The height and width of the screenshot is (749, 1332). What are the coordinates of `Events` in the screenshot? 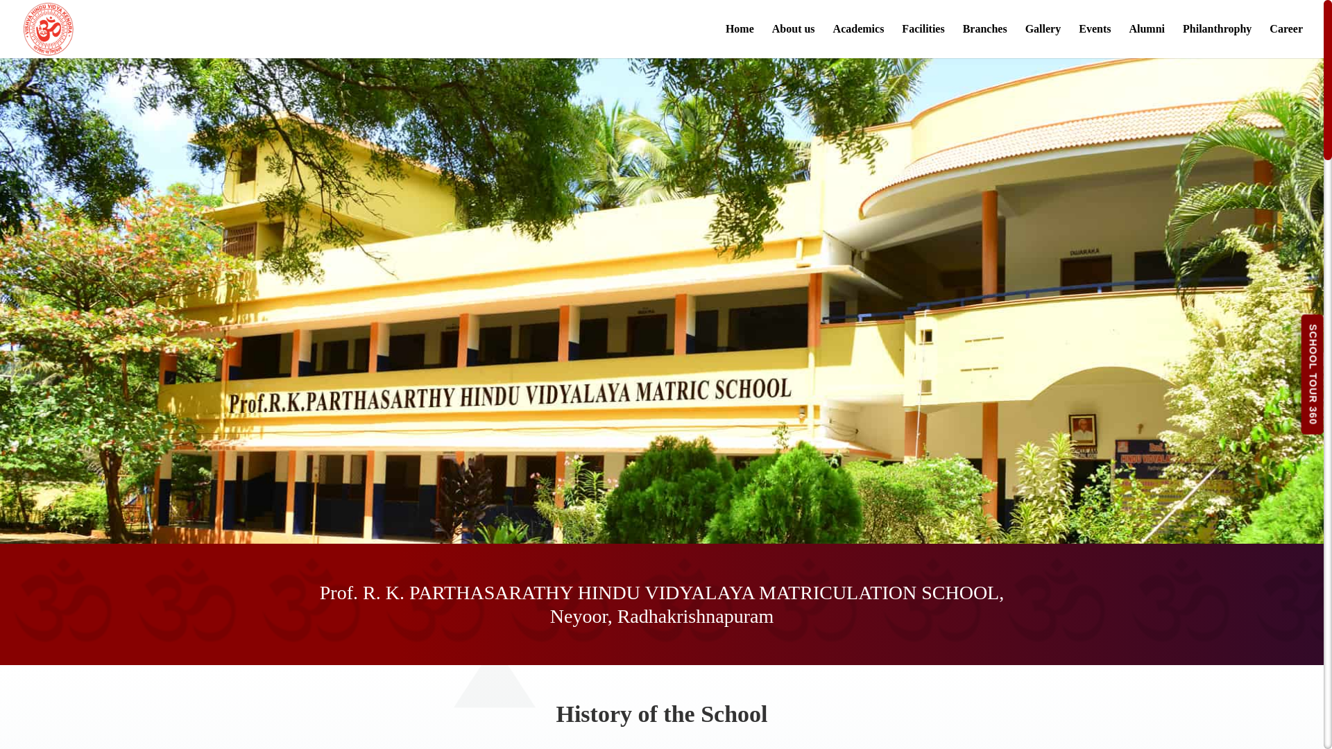 It's located at (1095, 41).